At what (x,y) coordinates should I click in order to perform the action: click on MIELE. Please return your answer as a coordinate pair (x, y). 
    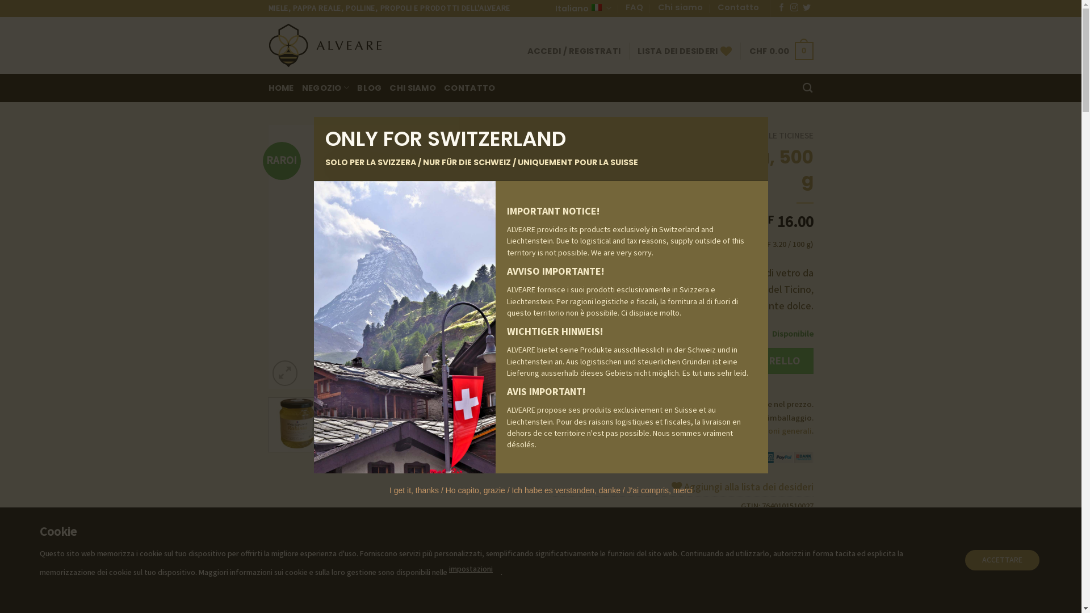
    Looking at the image, I should click on (733, 136).